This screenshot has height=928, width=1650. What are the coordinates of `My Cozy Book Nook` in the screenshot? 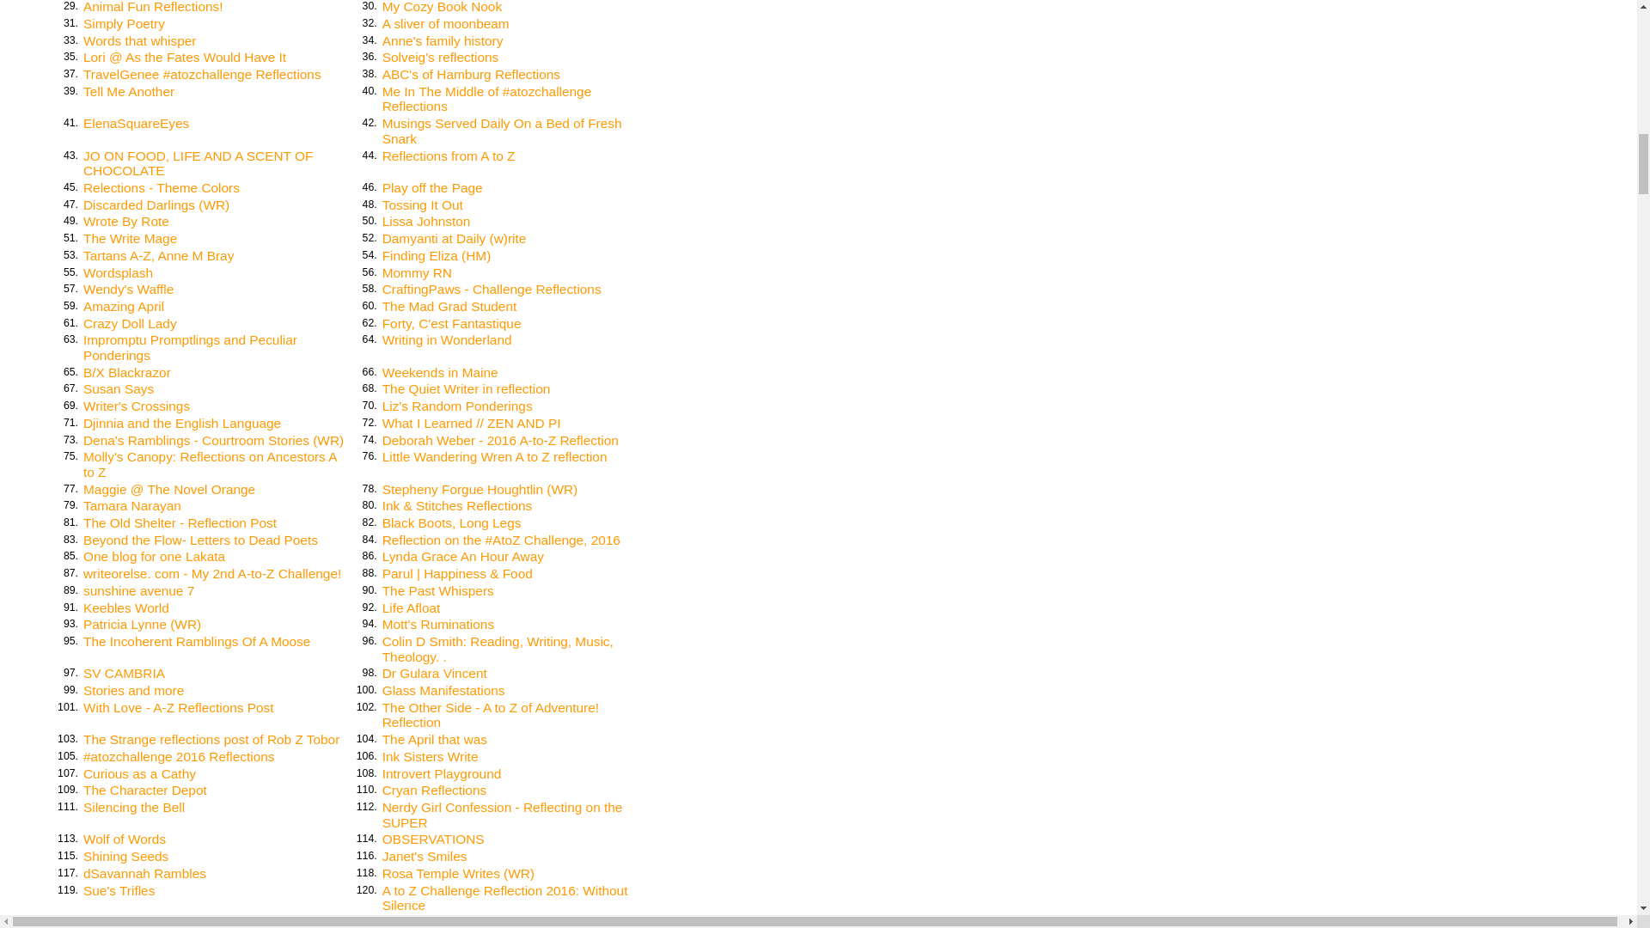 It's located at (442, 7).